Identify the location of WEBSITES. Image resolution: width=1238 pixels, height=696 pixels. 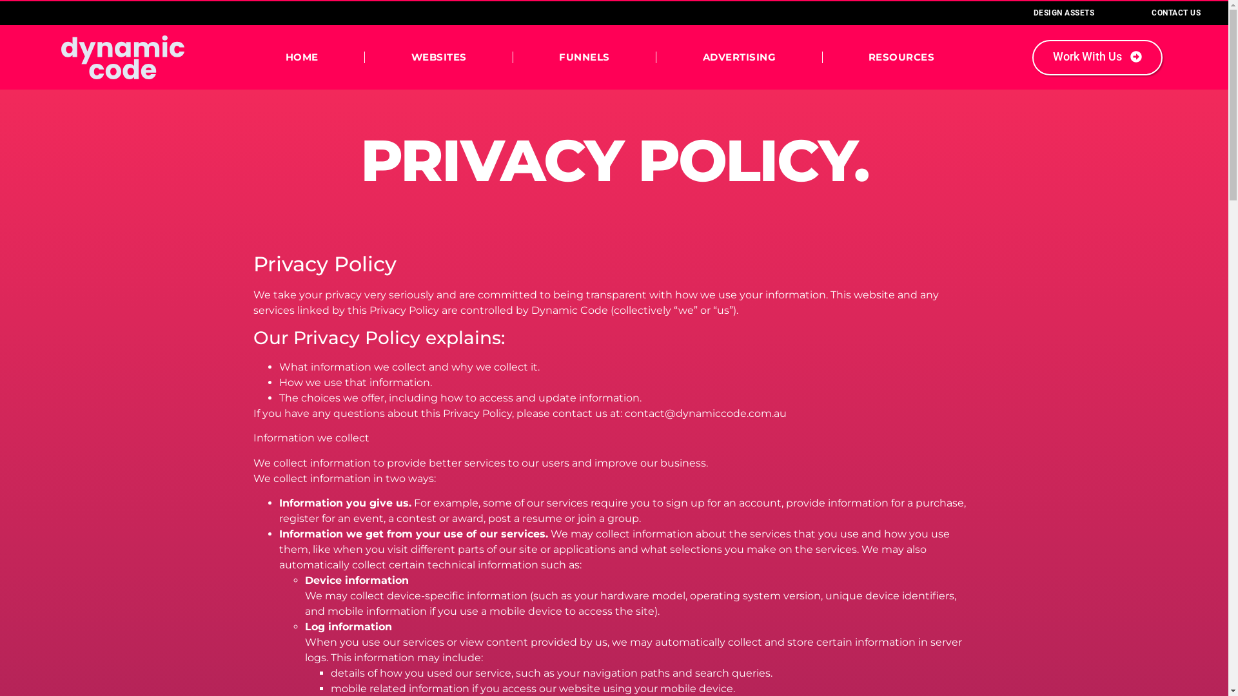
(439, 57).